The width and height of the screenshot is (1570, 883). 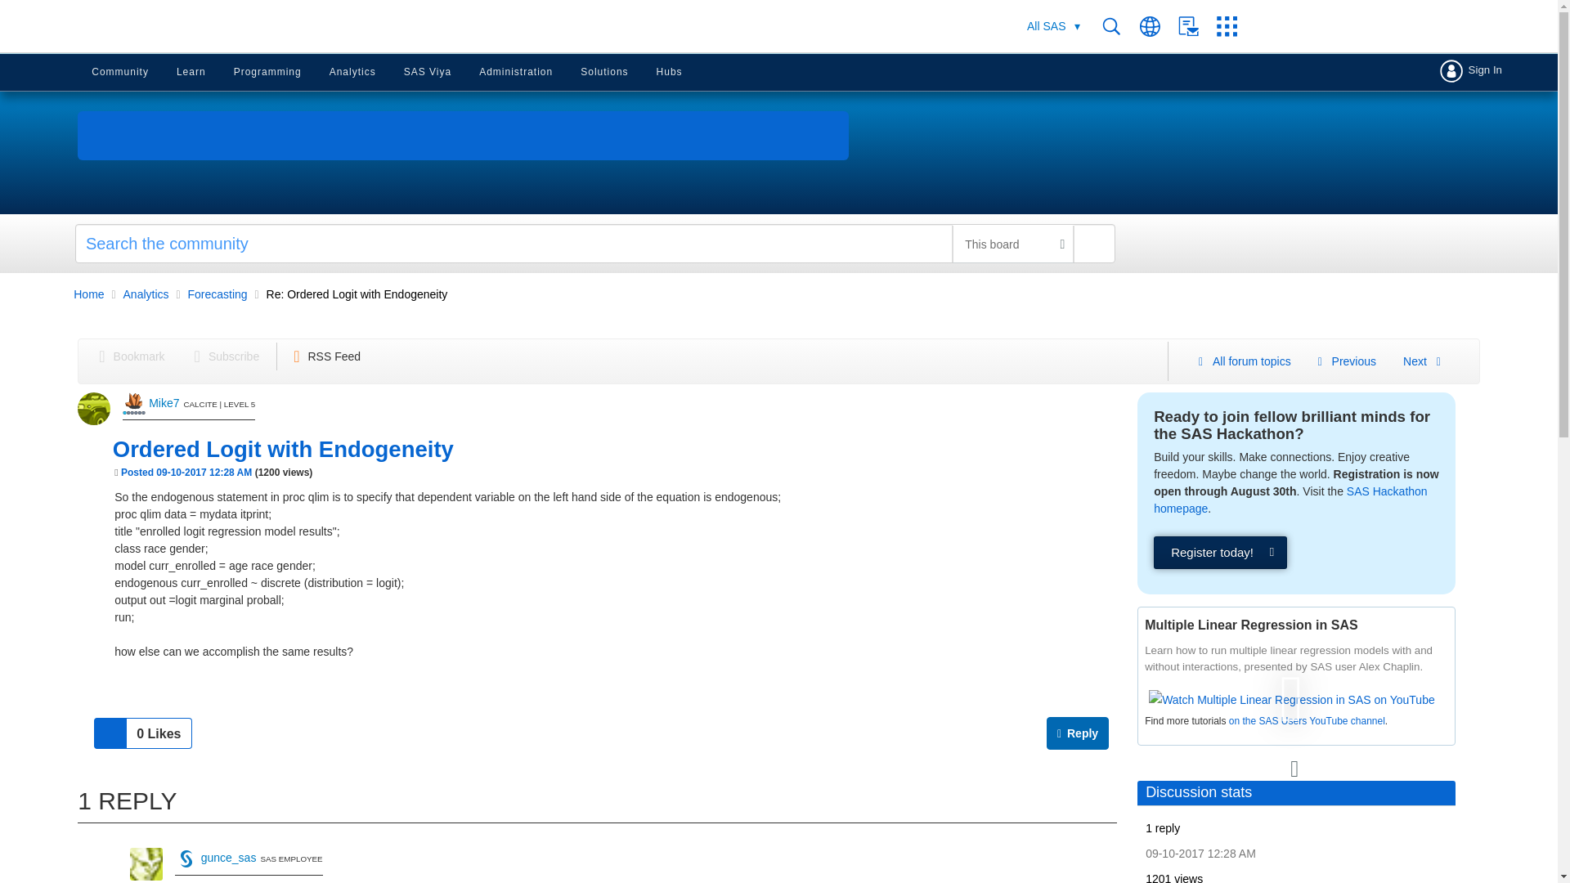 I want to click on Search, so click(x=595, y=244).